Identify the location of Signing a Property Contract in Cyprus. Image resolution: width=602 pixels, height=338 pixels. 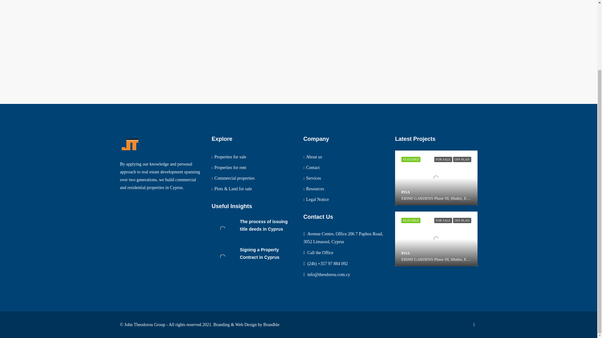
(259, 253).